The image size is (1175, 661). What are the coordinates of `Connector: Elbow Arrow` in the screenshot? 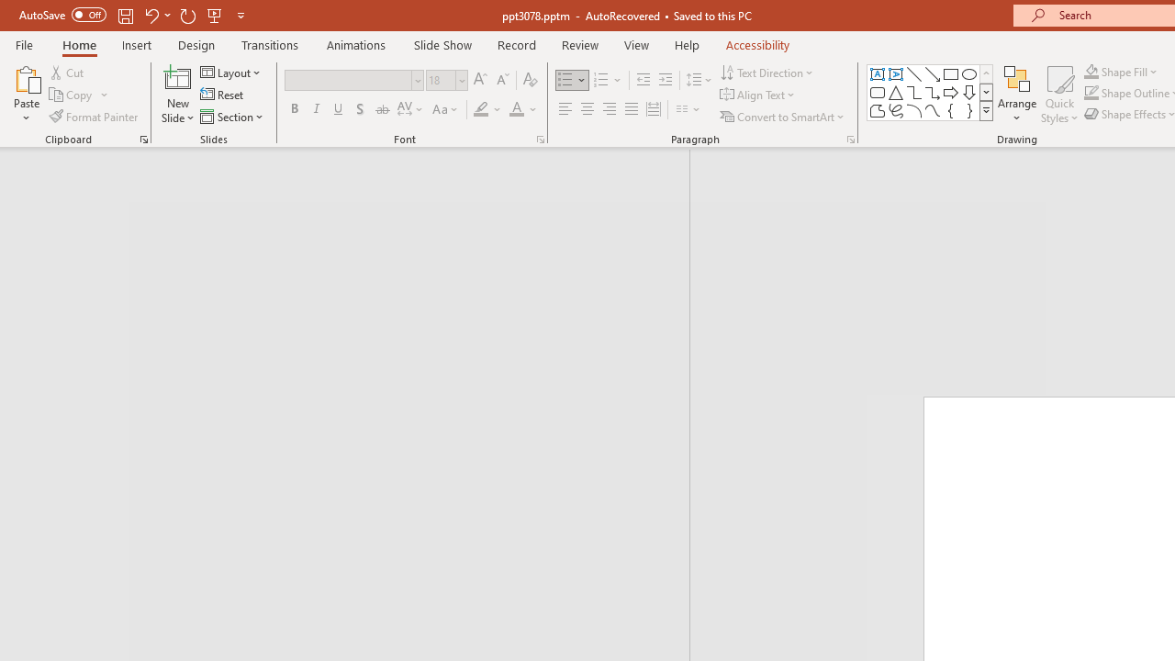 It's located at (933, 92).